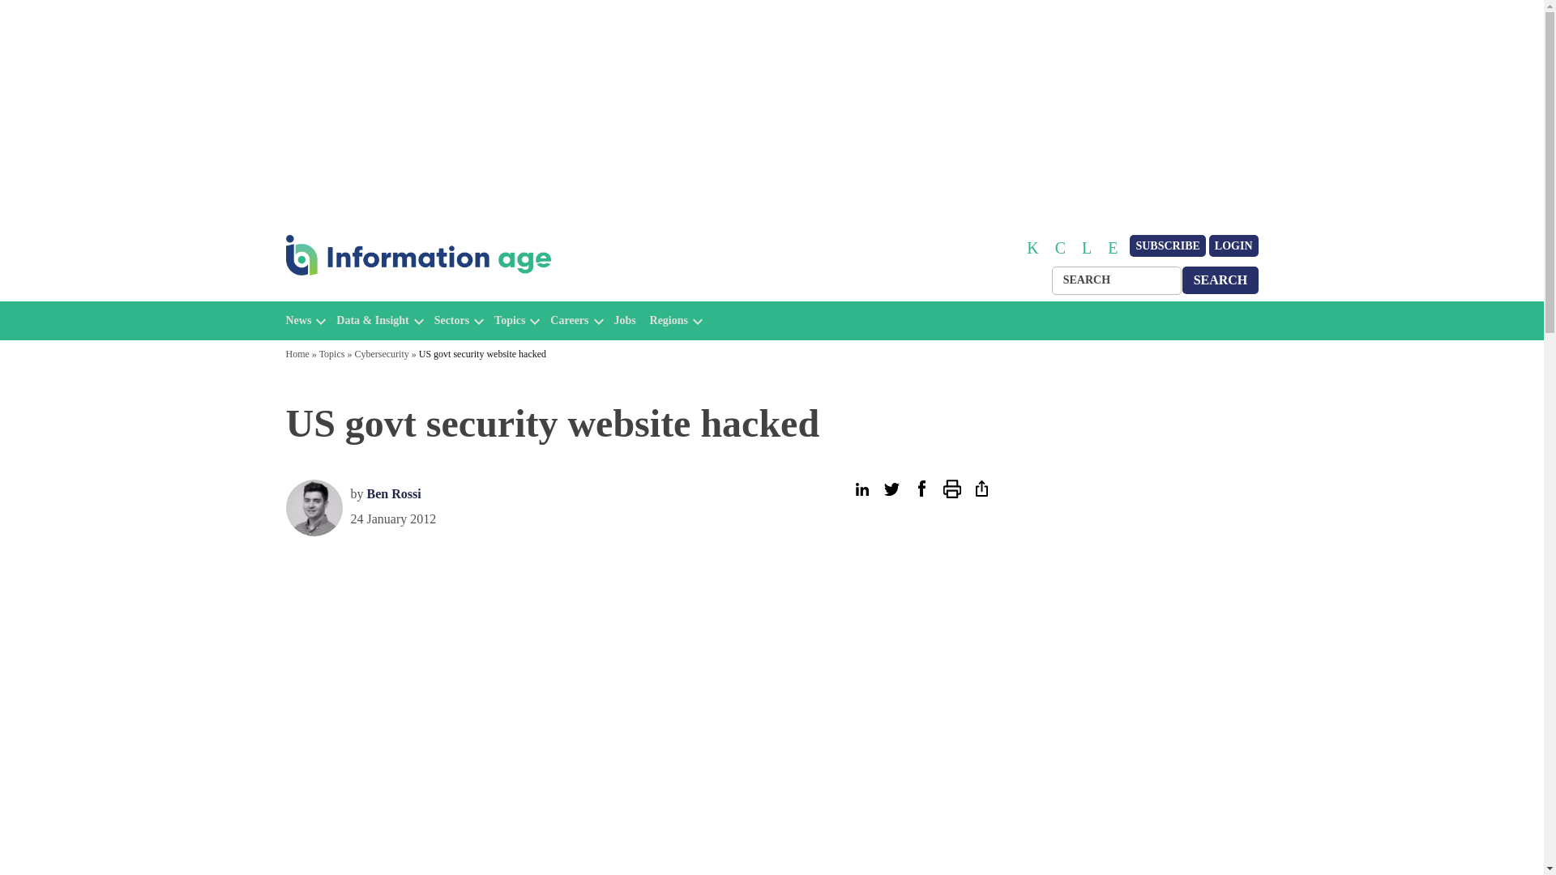 The width and height of the screenshot is (1556, 875). What do you see at coordinates (1220, 280) in the screenshot?
I see `SEARCH` at bounding box center [1220, 280].